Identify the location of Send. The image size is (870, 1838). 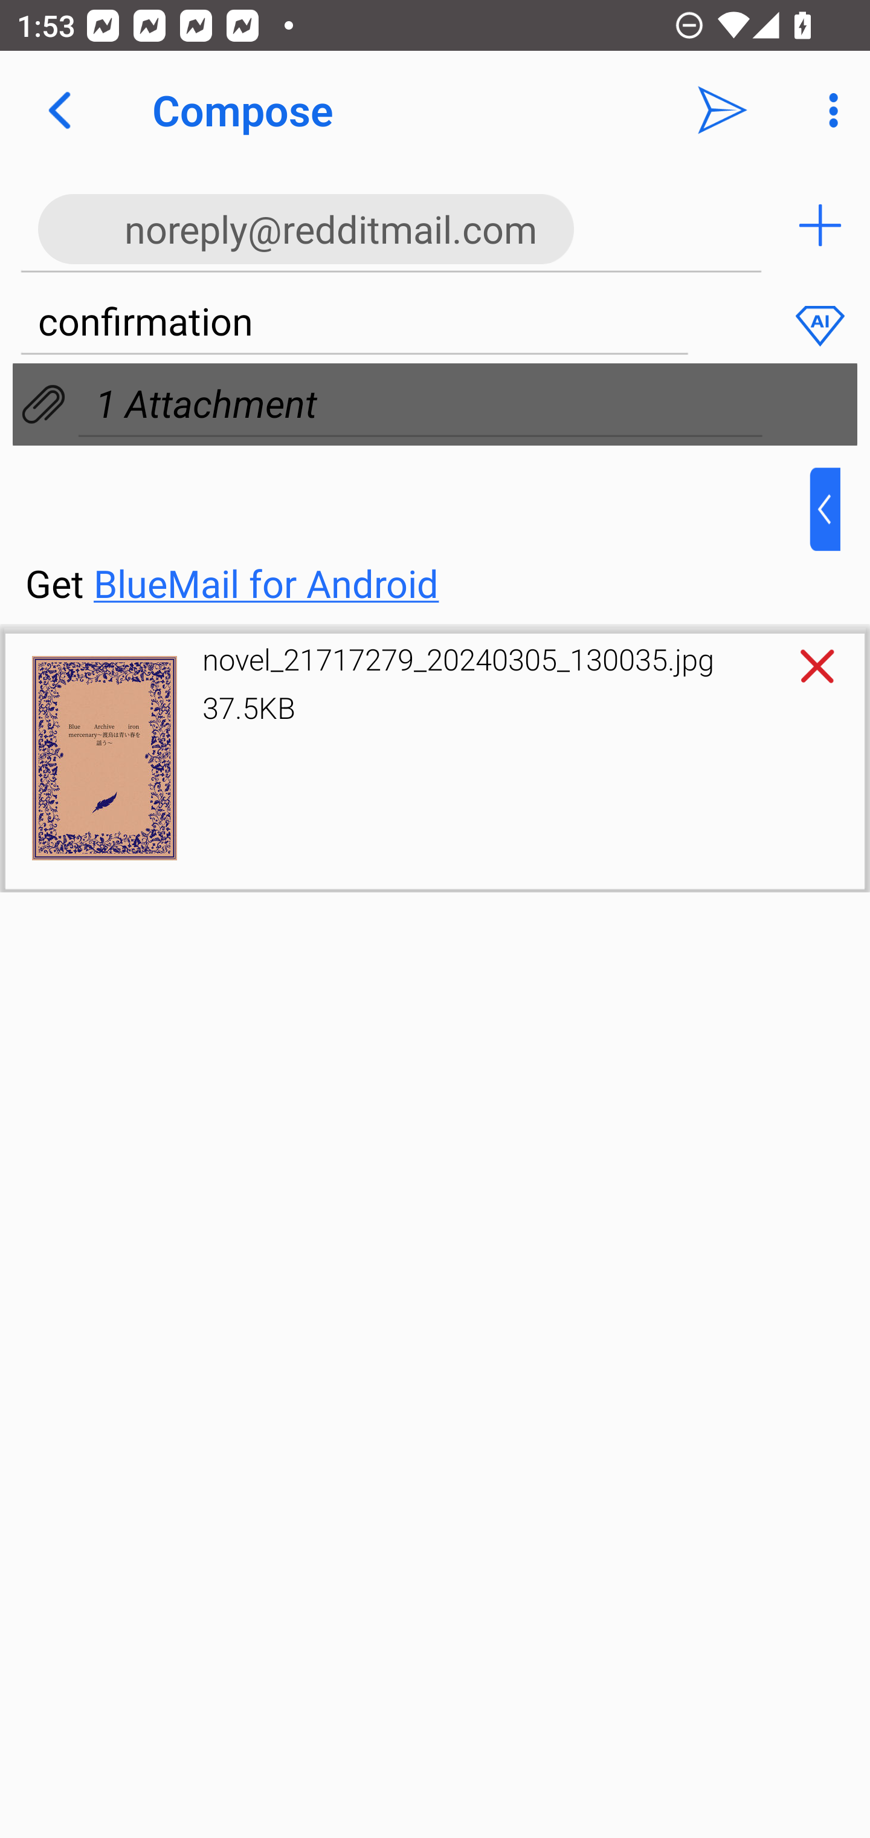
(723, 110).